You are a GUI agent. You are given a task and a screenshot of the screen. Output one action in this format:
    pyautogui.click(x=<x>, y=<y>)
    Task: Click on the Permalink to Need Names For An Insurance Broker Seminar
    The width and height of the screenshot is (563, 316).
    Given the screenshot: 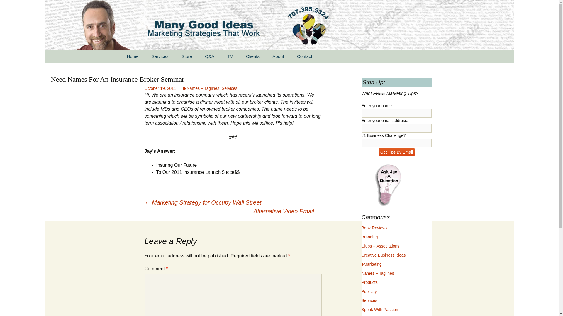 What is the action you would take?
    pyautogui.click(x=160, y=88)
    